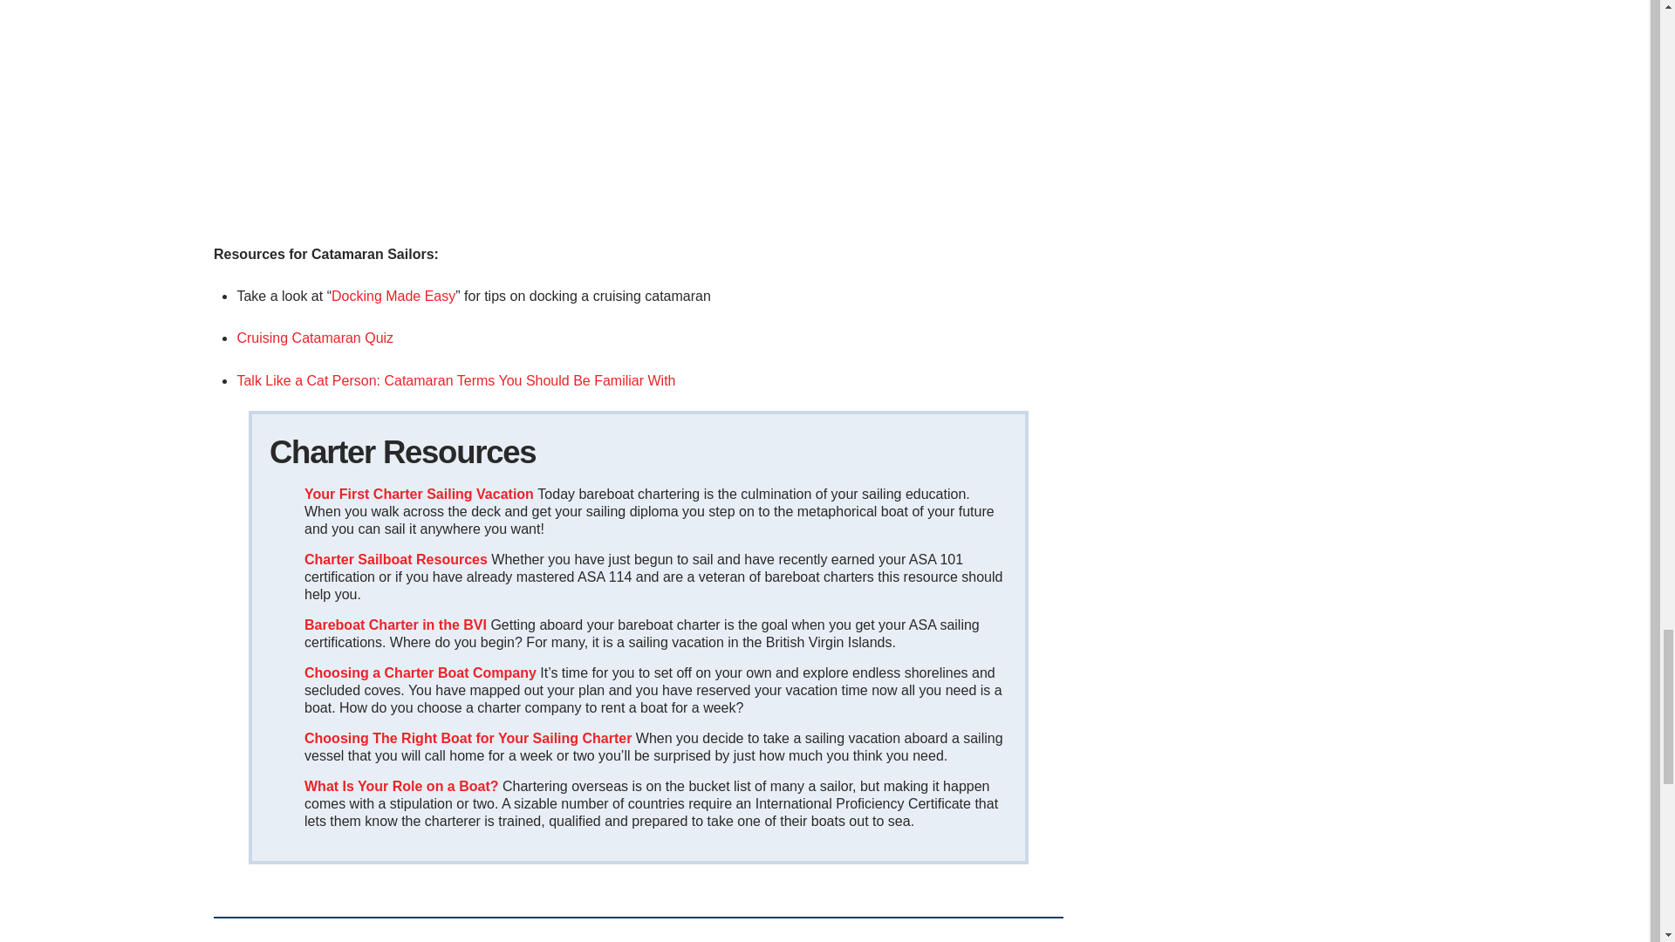 The height and width of the screenshot is (942, 1675). What do you see at coordinates (420, 494) in the screenshot?
I see `First Charter` at bounding box center [420, 494].